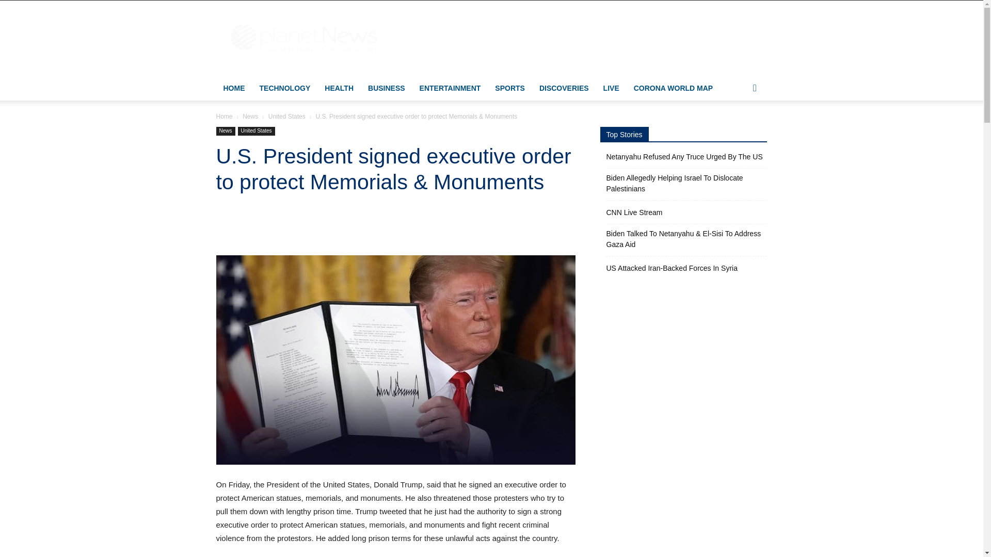 Image resolution: width=991 pixels, height=557 pixels. Describe the element at coordinates (225, 131) in the screenshot. I see `News` at that location.